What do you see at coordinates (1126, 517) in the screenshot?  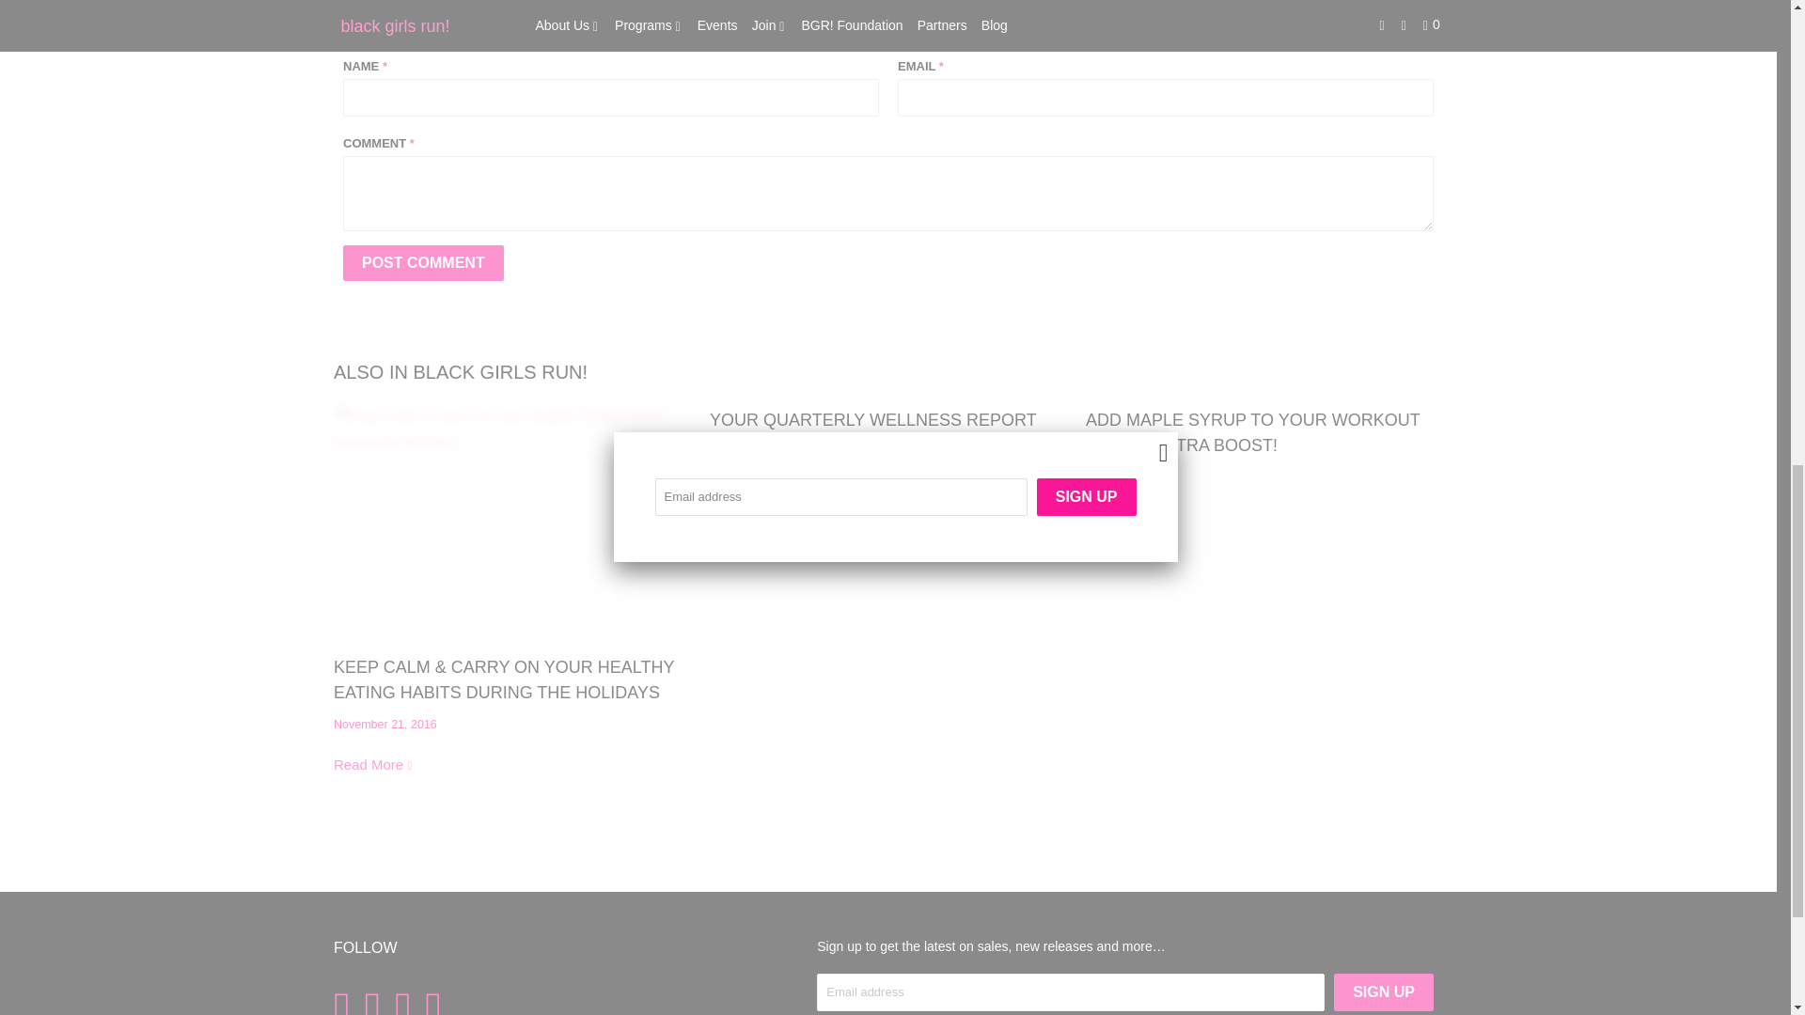 I see `Add Maple Syrup to Your Workout for an Extra Boost!` at bounding box center [1126, 517].